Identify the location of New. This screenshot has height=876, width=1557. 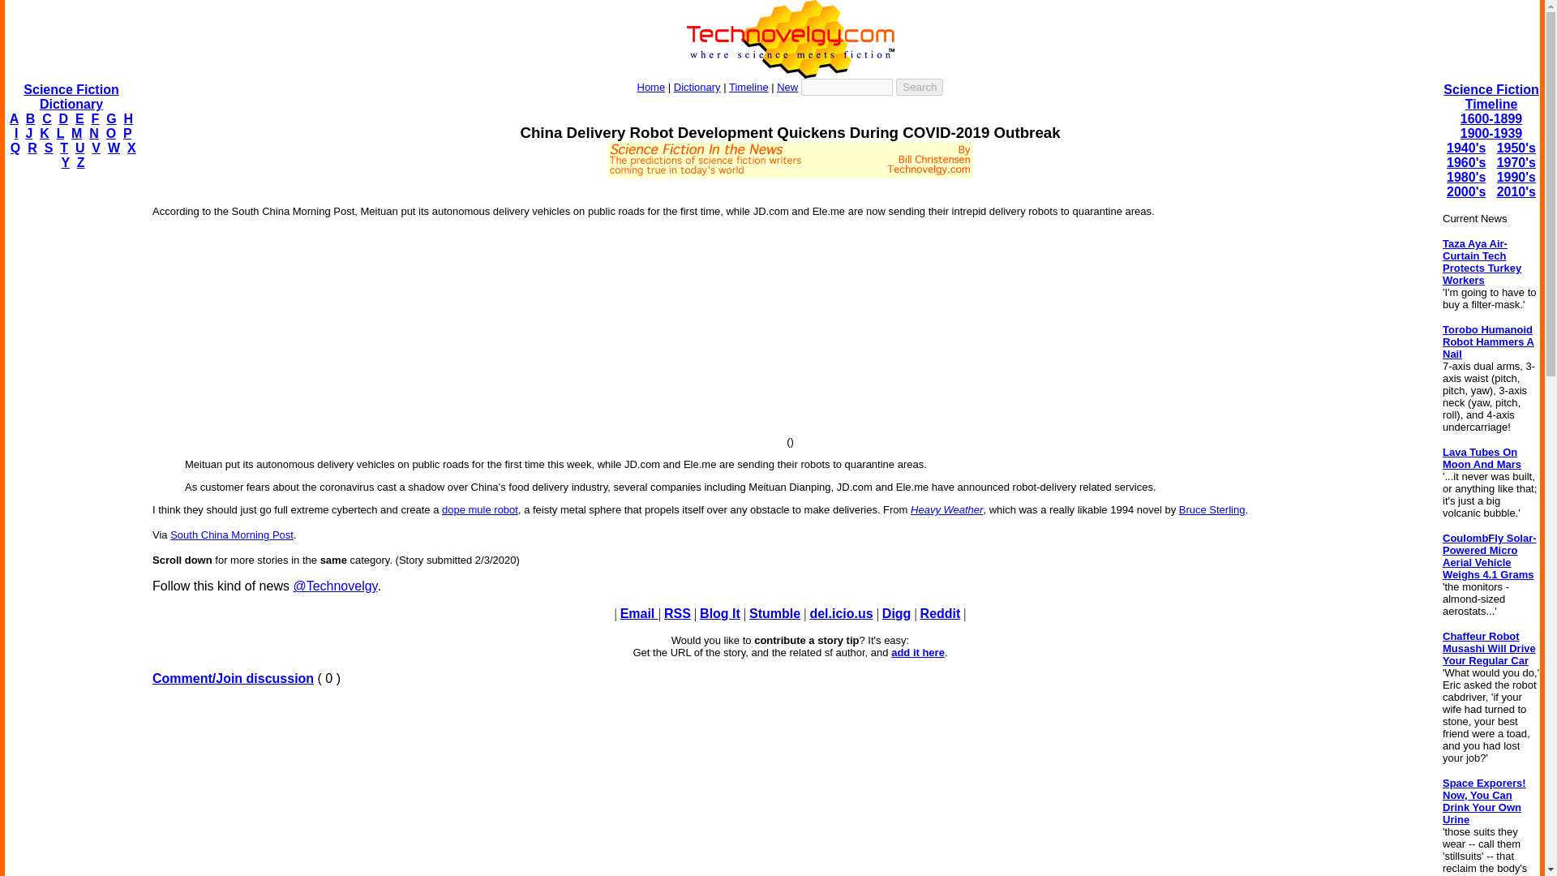
(787, 87).